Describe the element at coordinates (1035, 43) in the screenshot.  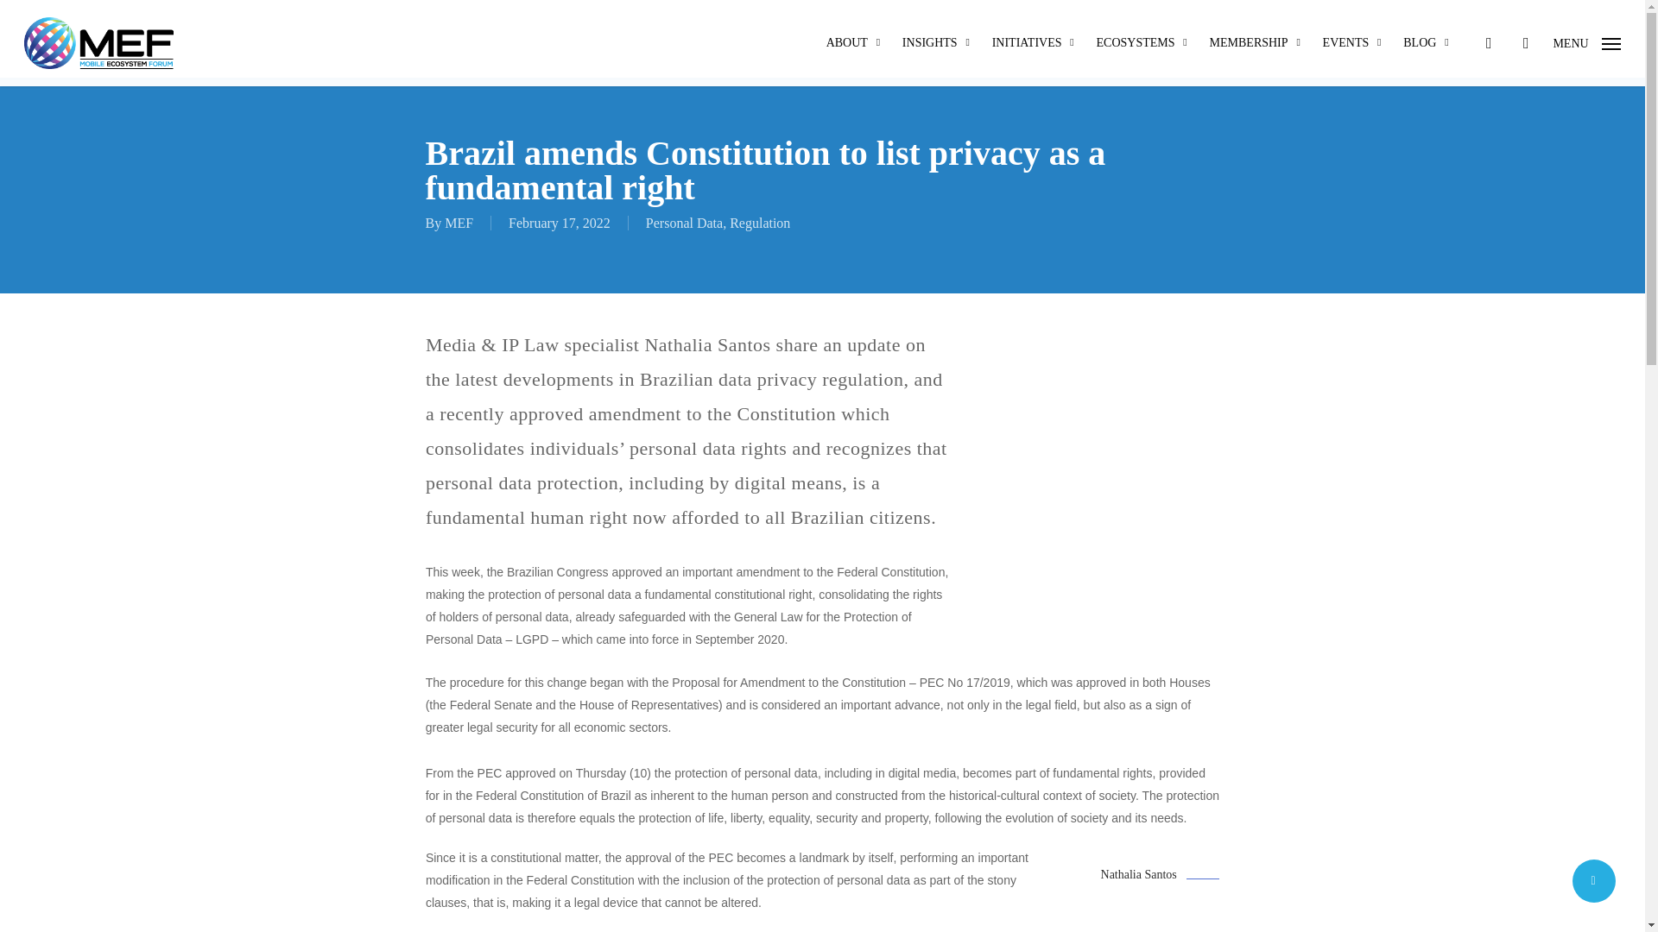
I see `INITIATIVES` at that location.